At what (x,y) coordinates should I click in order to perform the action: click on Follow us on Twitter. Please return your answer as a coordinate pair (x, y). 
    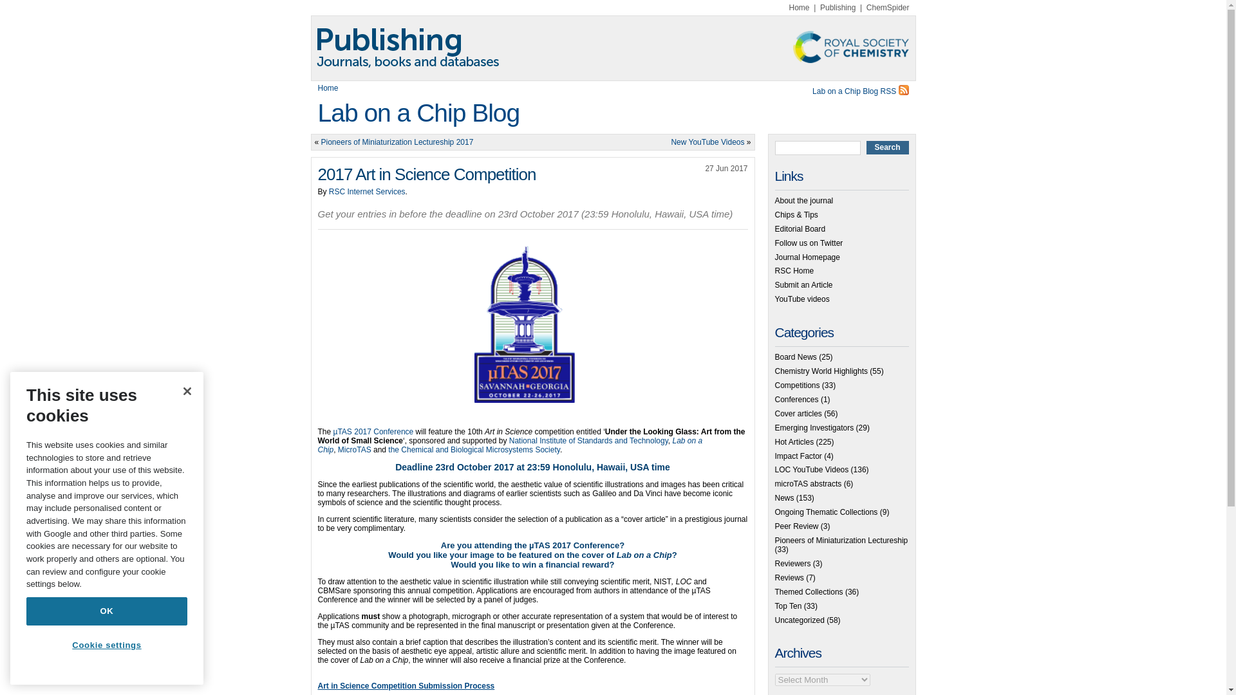
    Looking at the image, I should click on (809, 243).